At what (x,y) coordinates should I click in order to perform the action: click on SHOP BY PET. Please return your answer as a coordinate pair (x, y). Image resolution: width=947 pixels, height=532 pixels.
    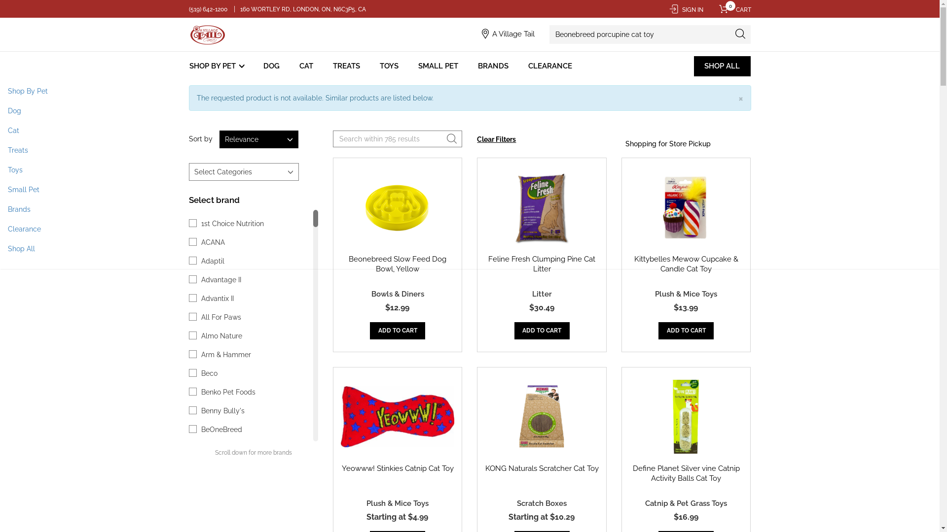
    Looking at the image, I should click on (218, 66).